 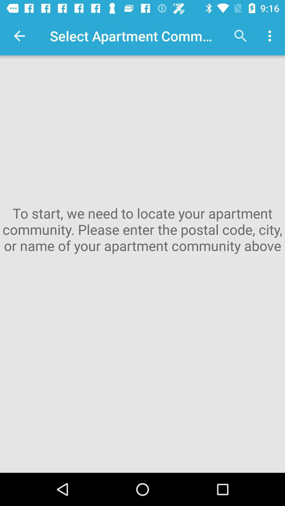 I want to click on press the icon above to start we icon, so click(x=19, y=36).